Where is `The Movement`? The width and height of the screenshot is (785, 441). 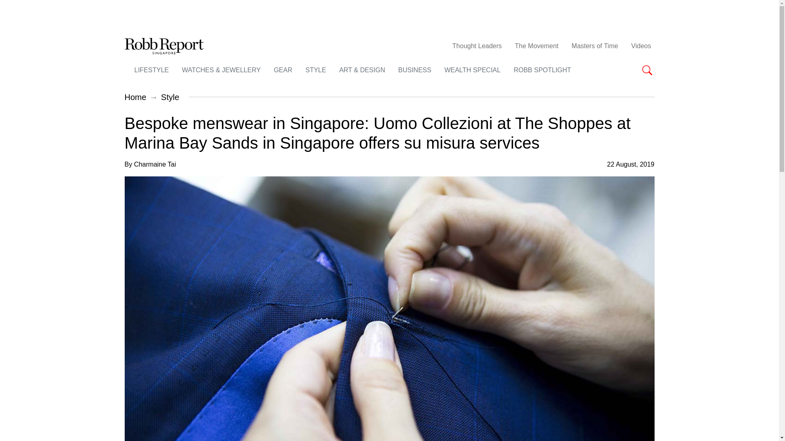
The Movement is located at coordinates (536, 46).